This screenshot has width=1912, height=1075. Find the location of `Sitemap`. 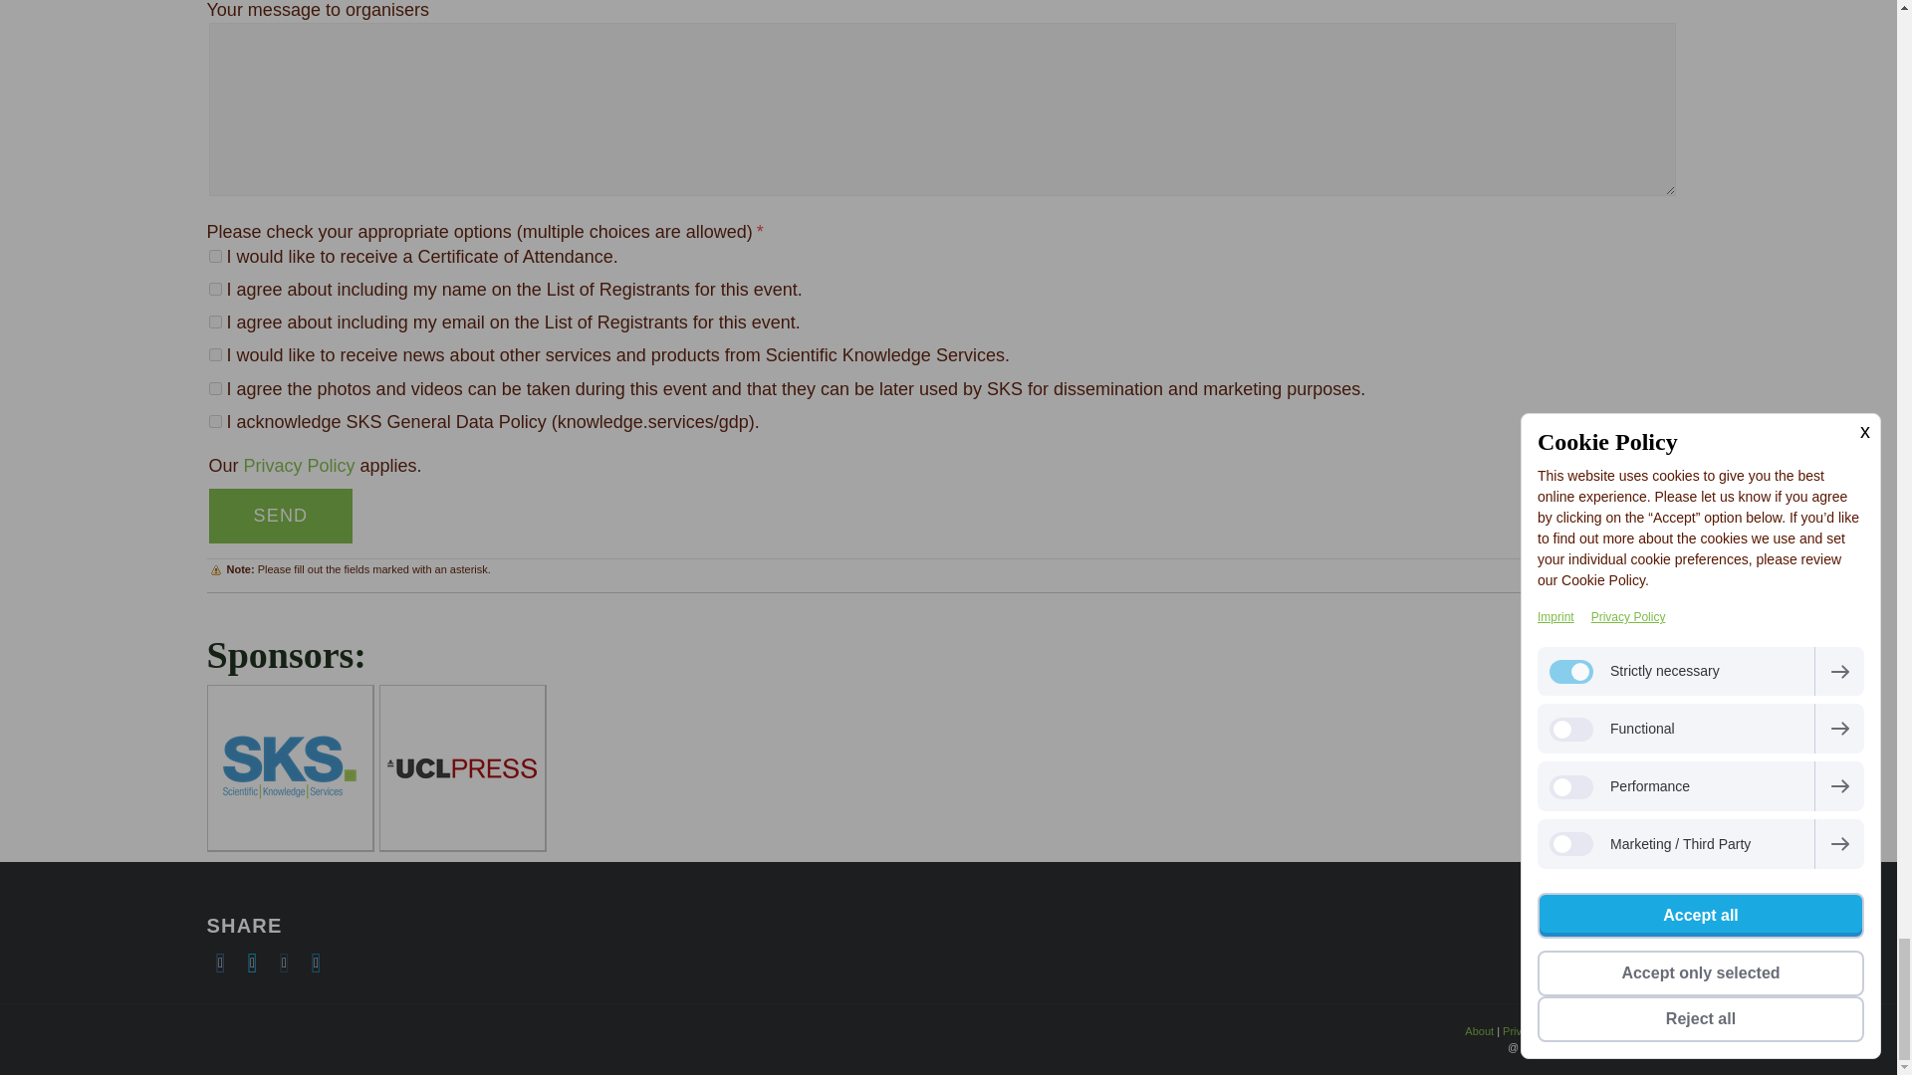

Sitemap is located at coordinates (1675, 1031).